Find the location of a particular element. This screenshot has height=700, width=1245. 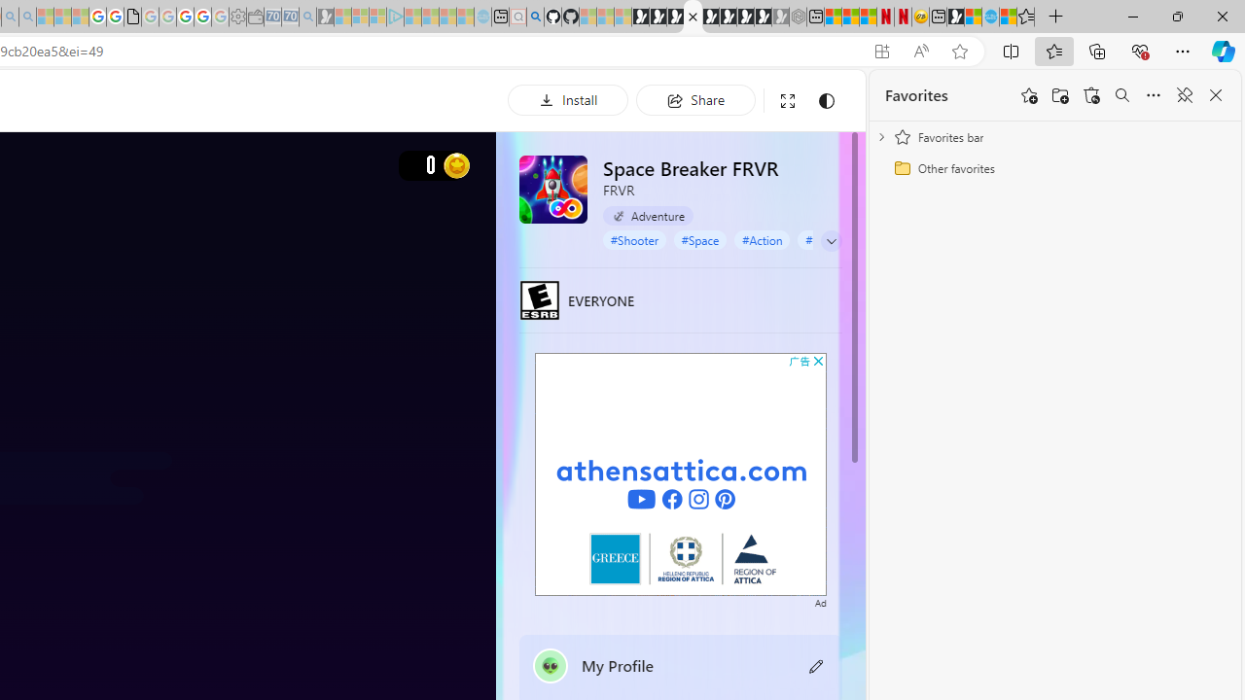

Search favorites is located at coordinates (1122, 95).